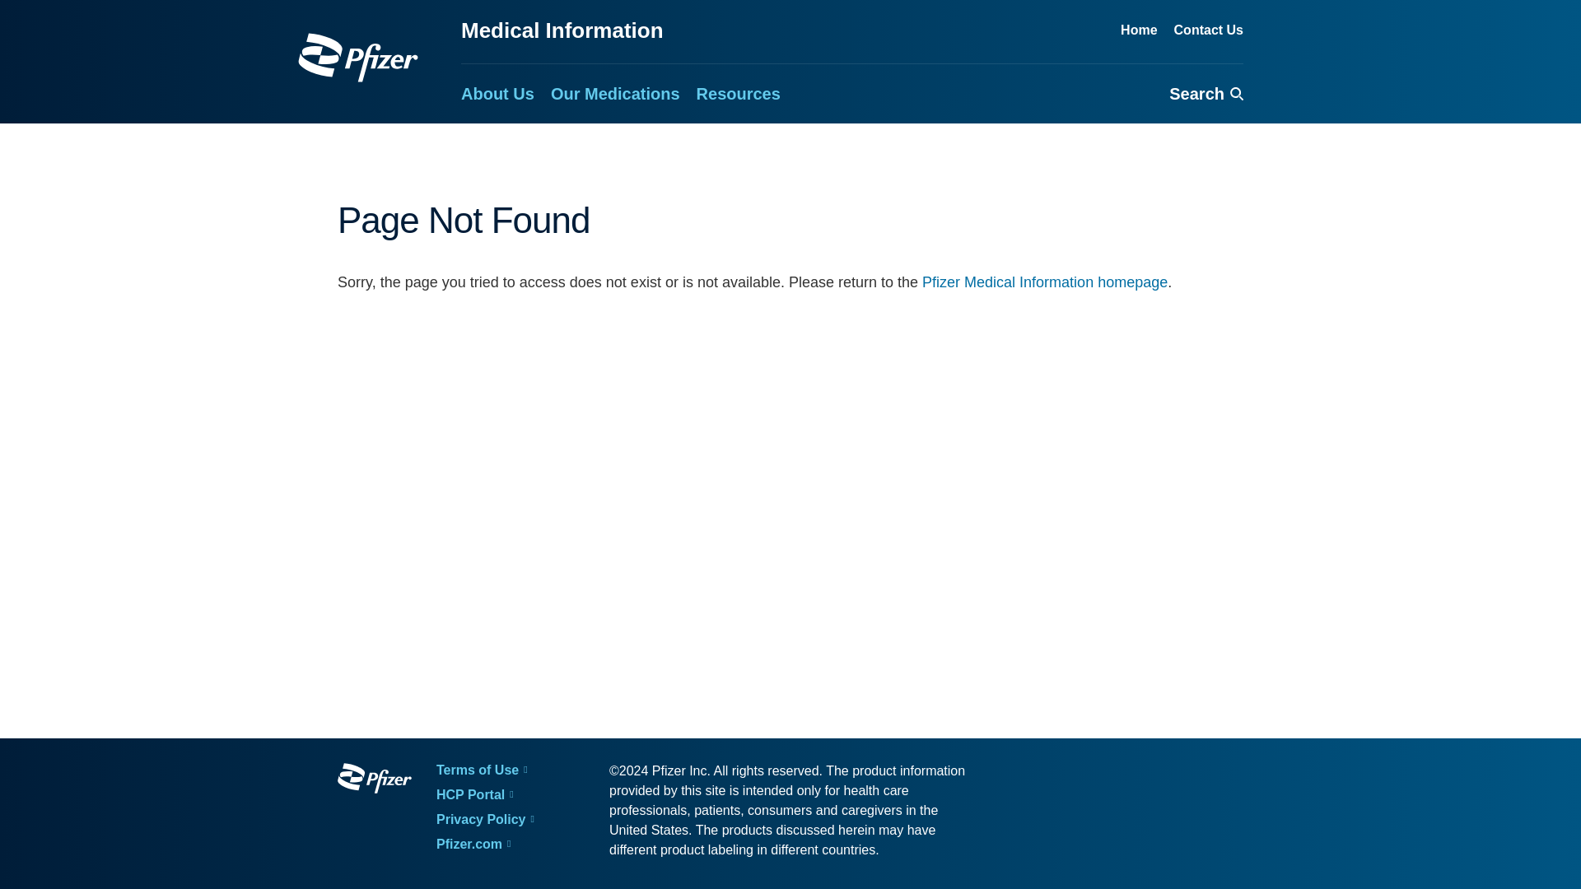 This screenshot has width=1581, height=889. Describe the element at coordinates (497, 94) in the screenshot. I see `About Us` at that location.